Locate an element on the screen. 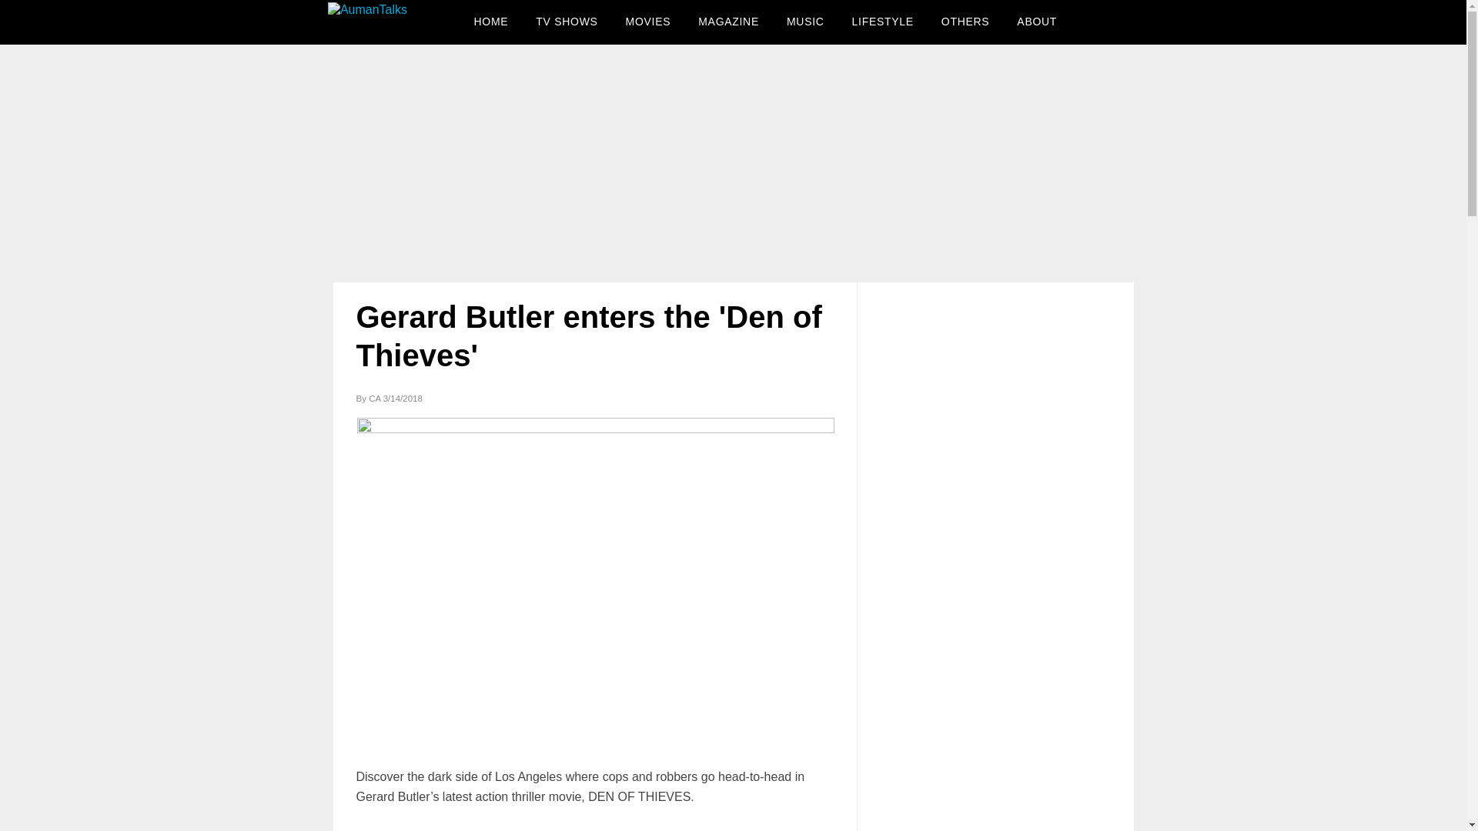 The height and width of the screenshot is (831, 1478). MAGAZINE is located at coordinates (728, 22).